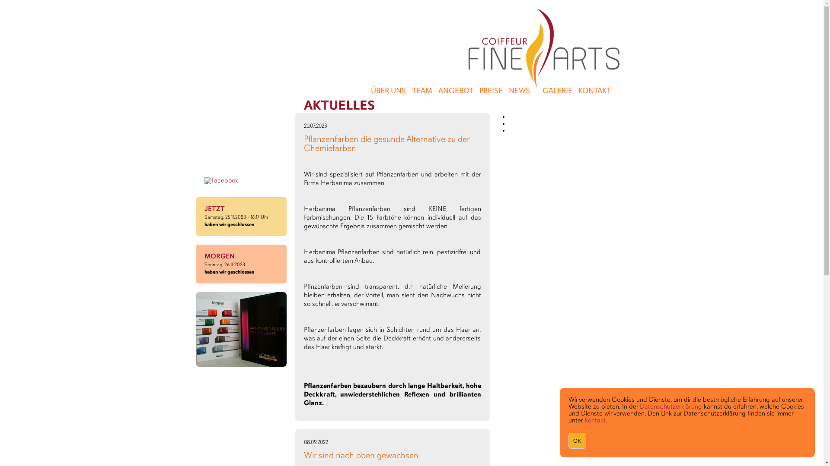  I want to click on KONTAKT, so click(595, 91).